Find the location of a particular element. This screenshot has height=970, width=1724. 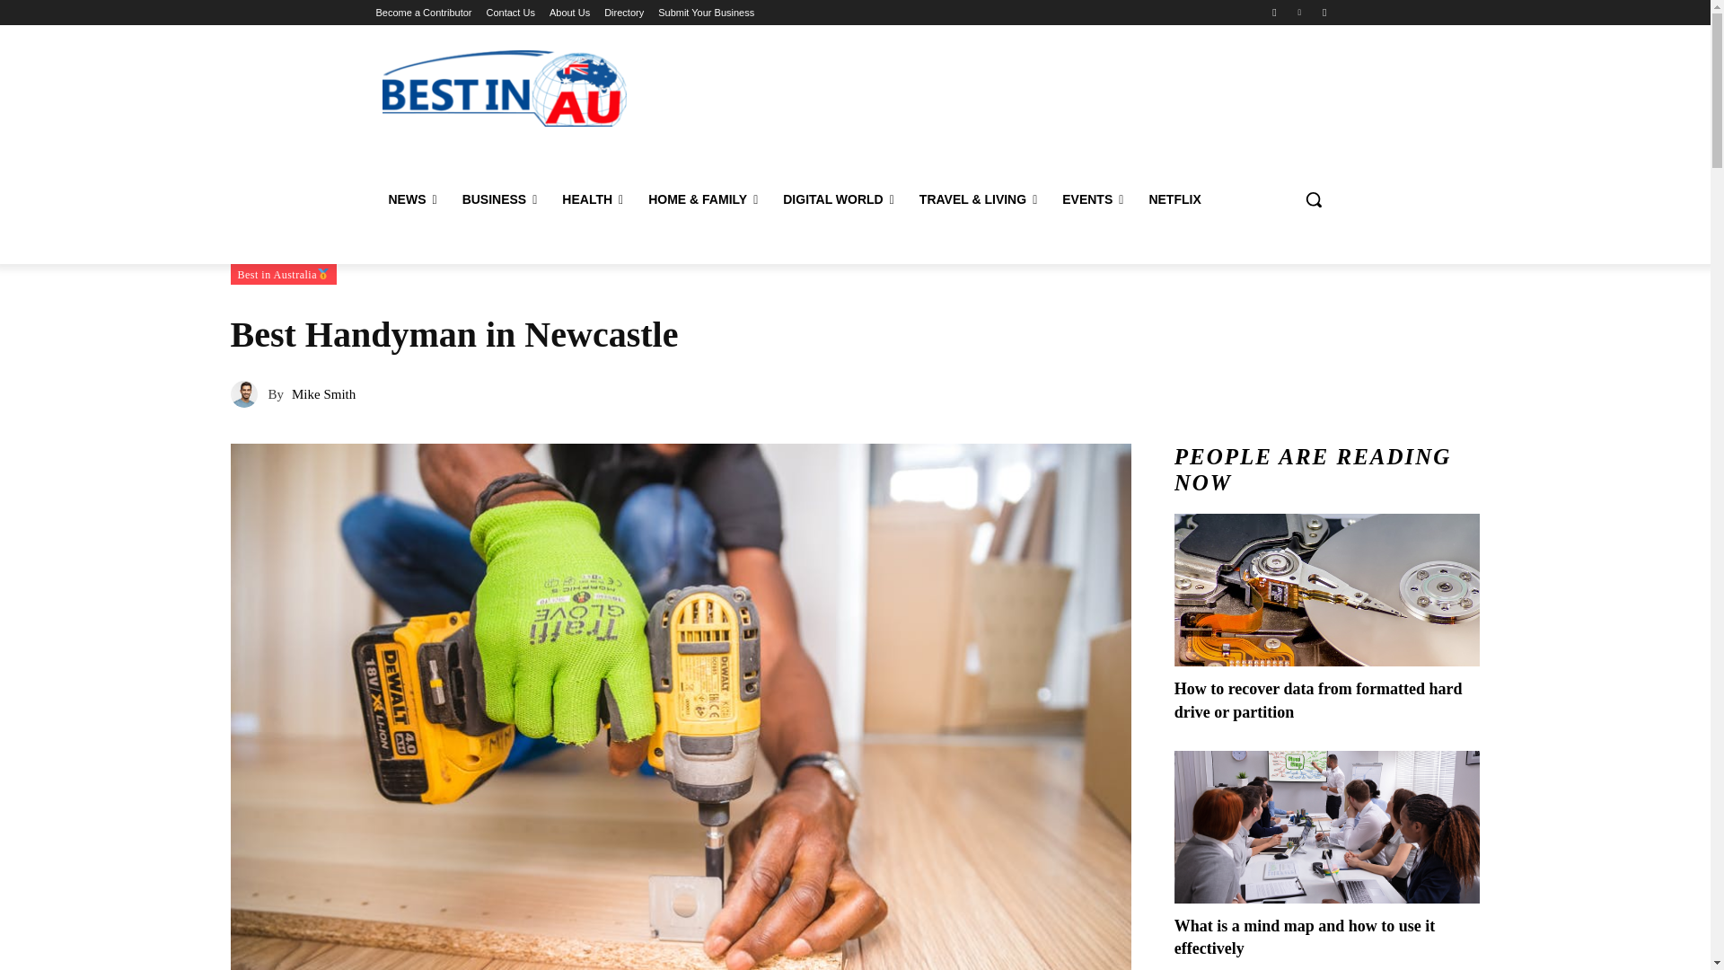

Facebook is located at coordinates (1273, 12).